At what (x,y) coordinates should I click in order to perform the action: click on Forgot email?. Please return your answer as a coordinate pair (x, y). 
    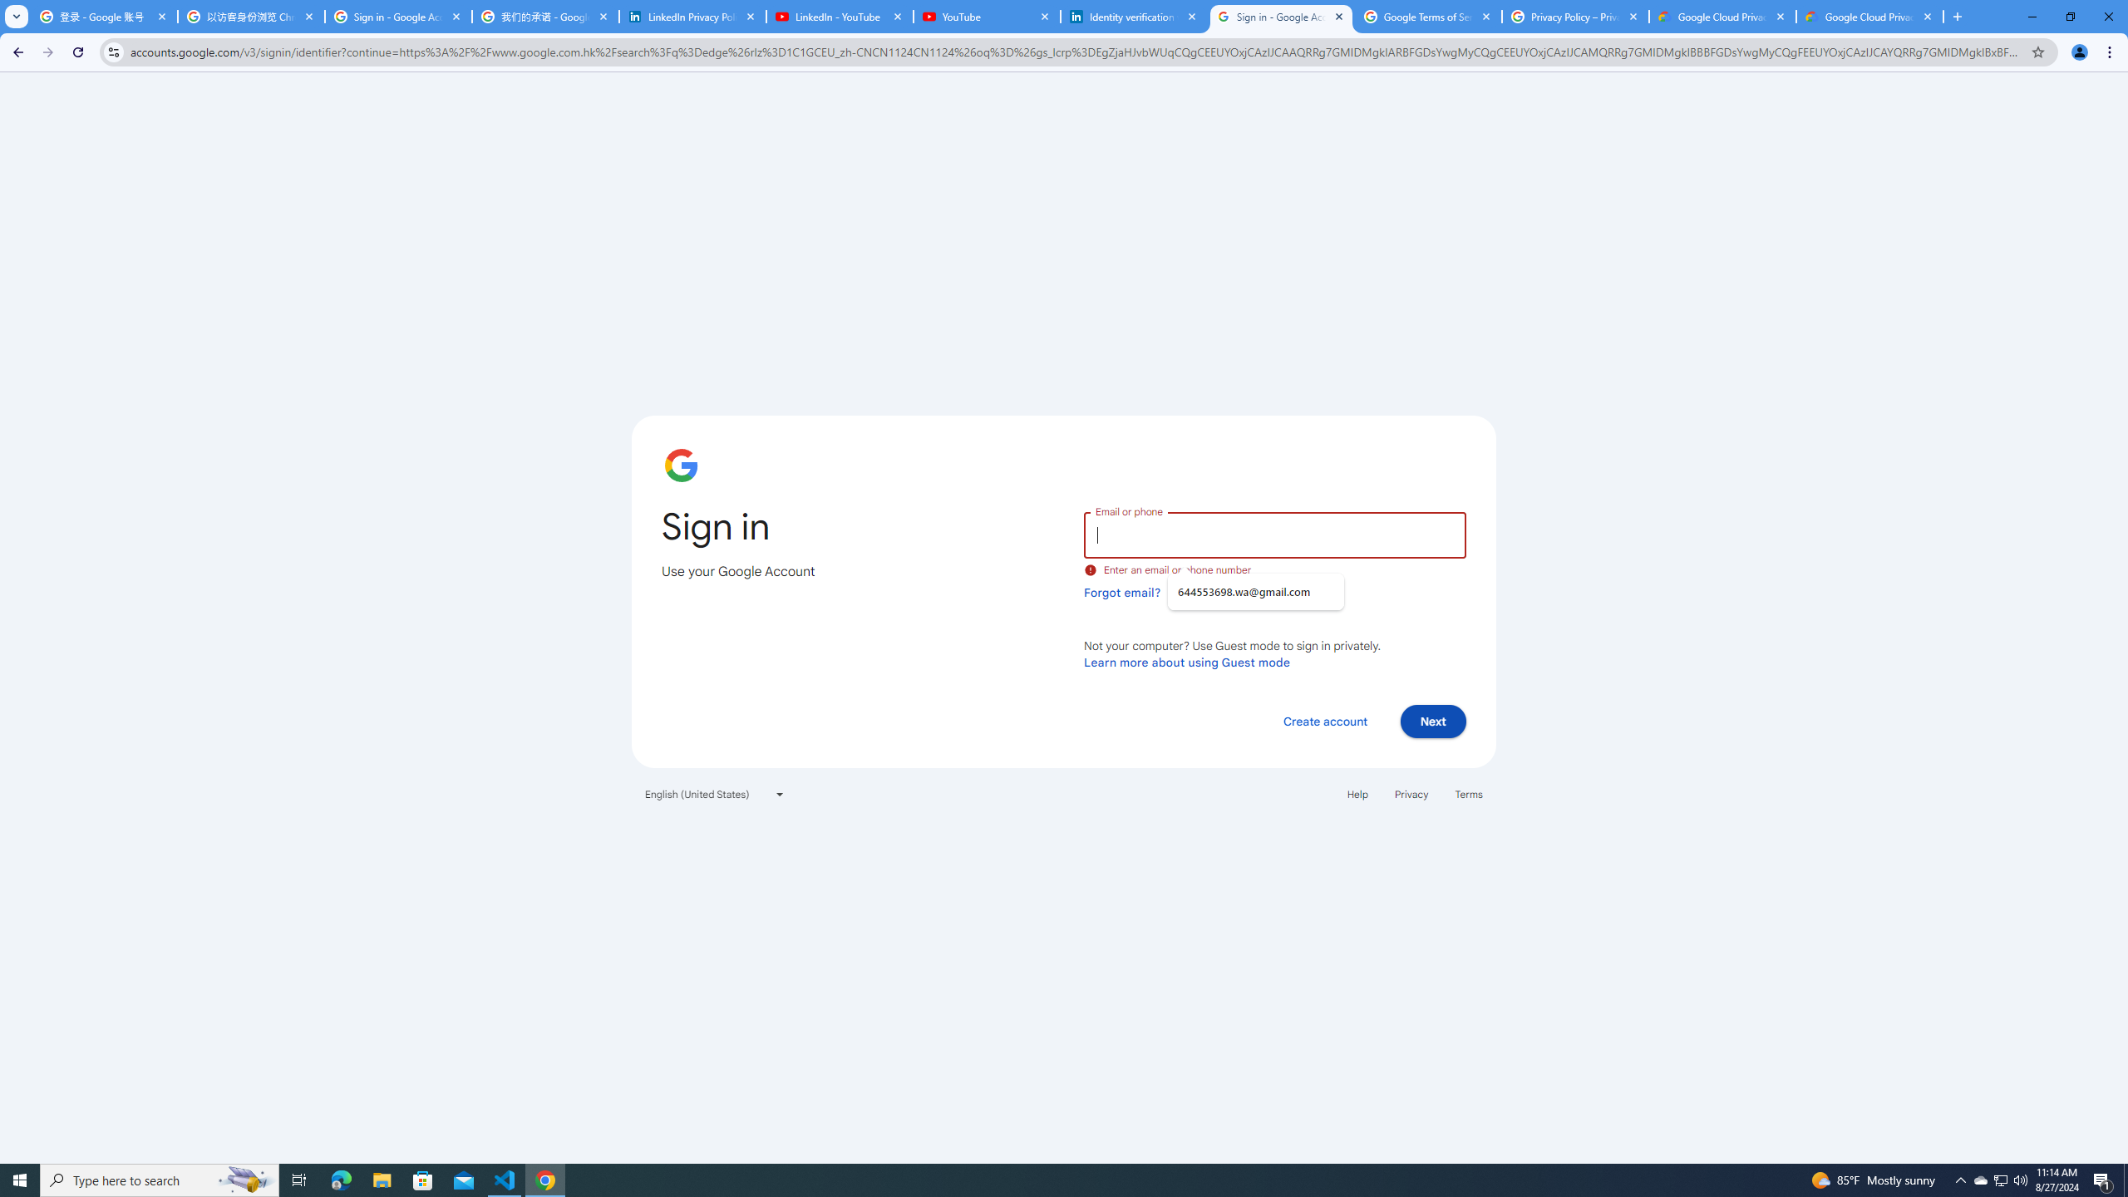
    Looking at the image, I should click on (1122, 592).